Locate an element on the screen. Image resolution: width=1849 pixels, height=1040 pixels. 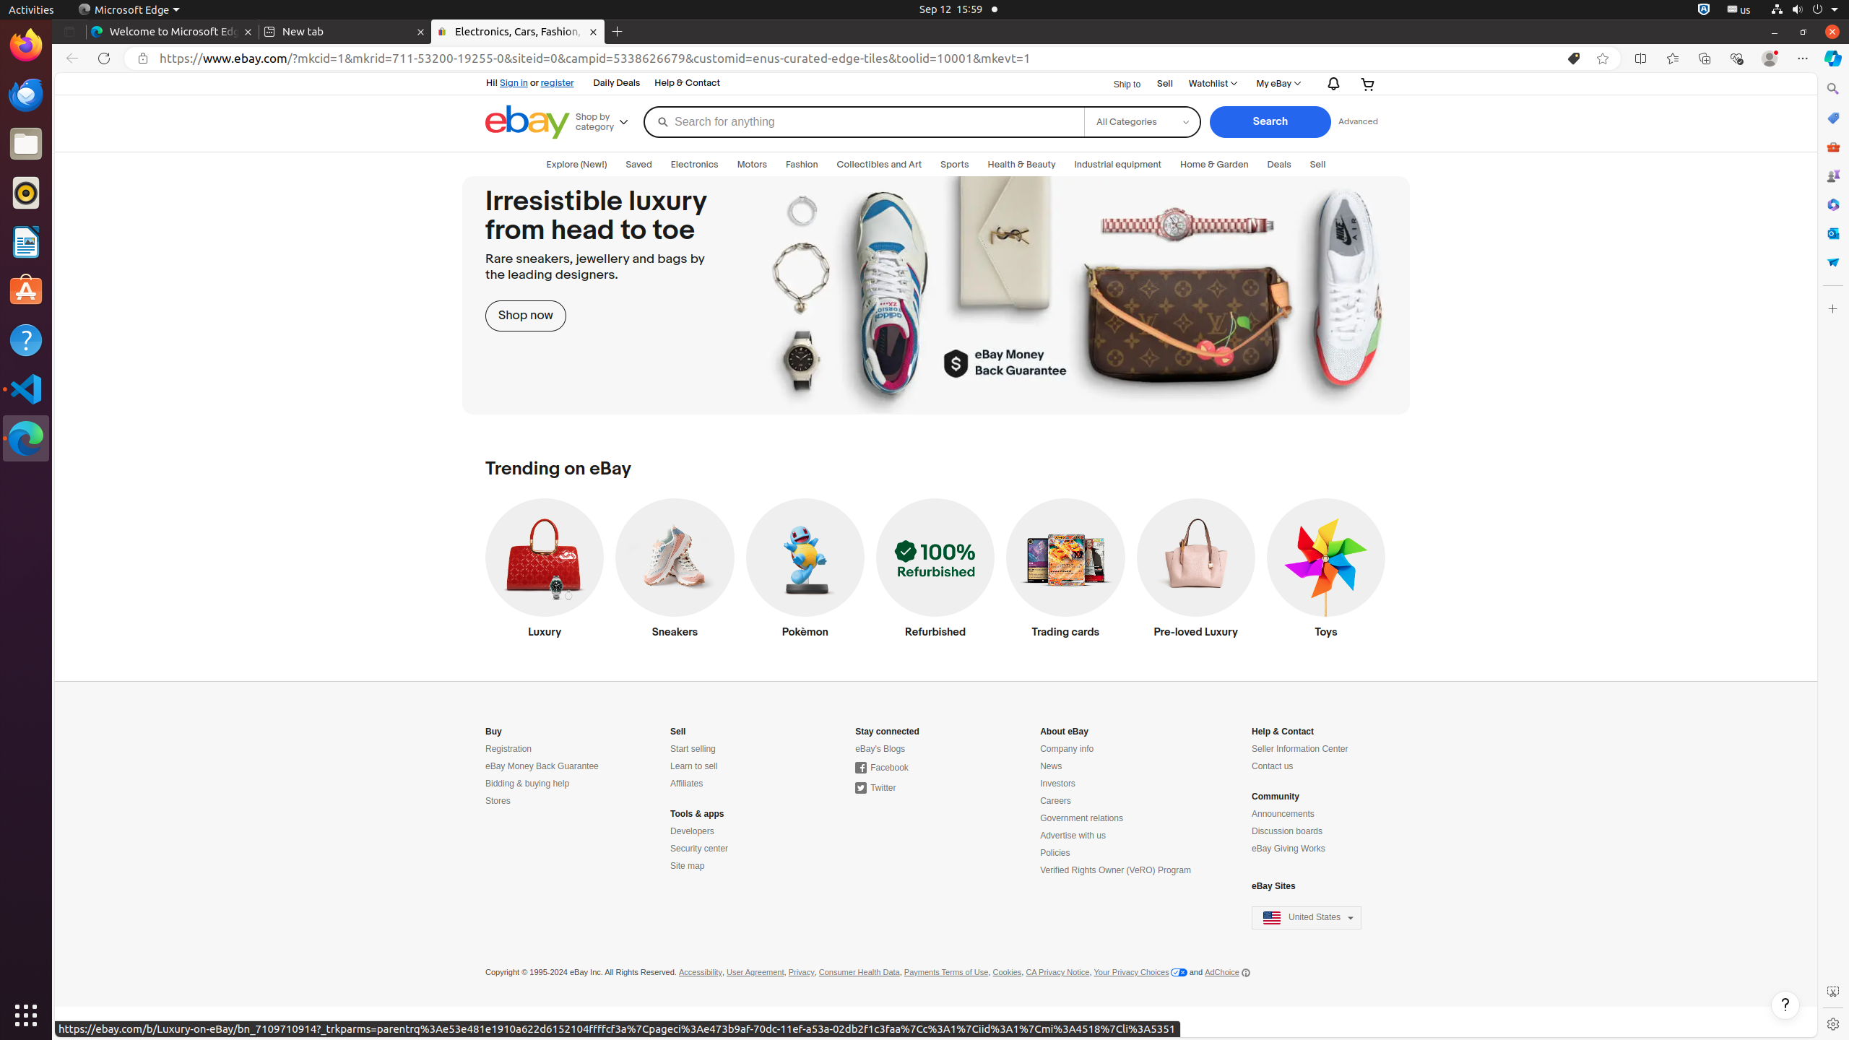
Ship to is located at coordinates (1118, 84).